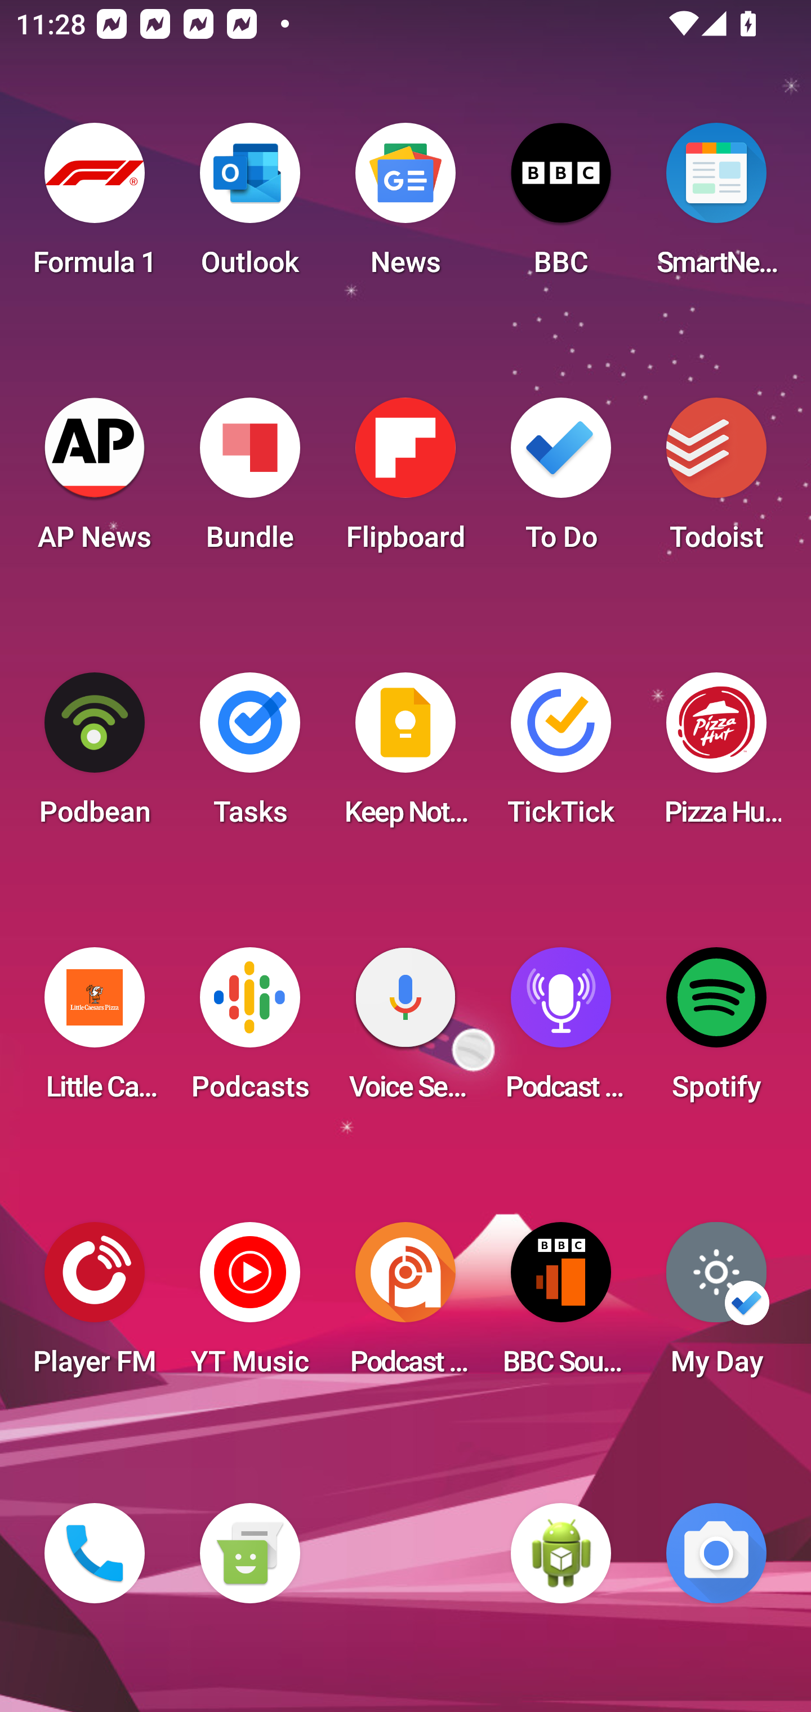  I want to click on AP News, so click(95, 481).